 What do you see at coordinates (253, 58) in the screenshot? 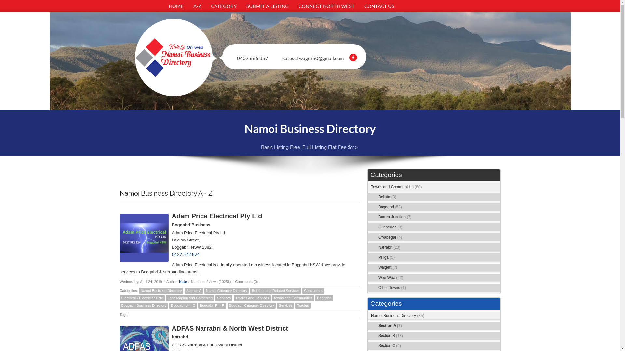
I see `0407 665 357` at bounding box center [253, 58].